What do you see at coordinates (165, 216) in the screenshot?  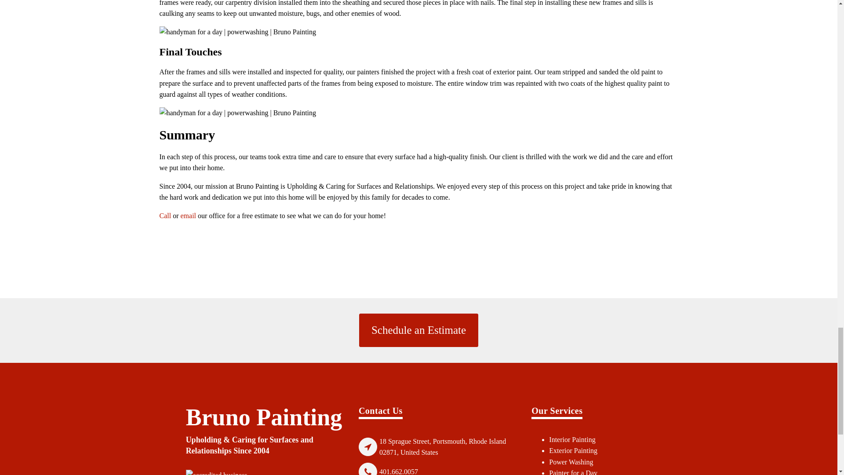 I see `Call` at bounding box center [165, 216].